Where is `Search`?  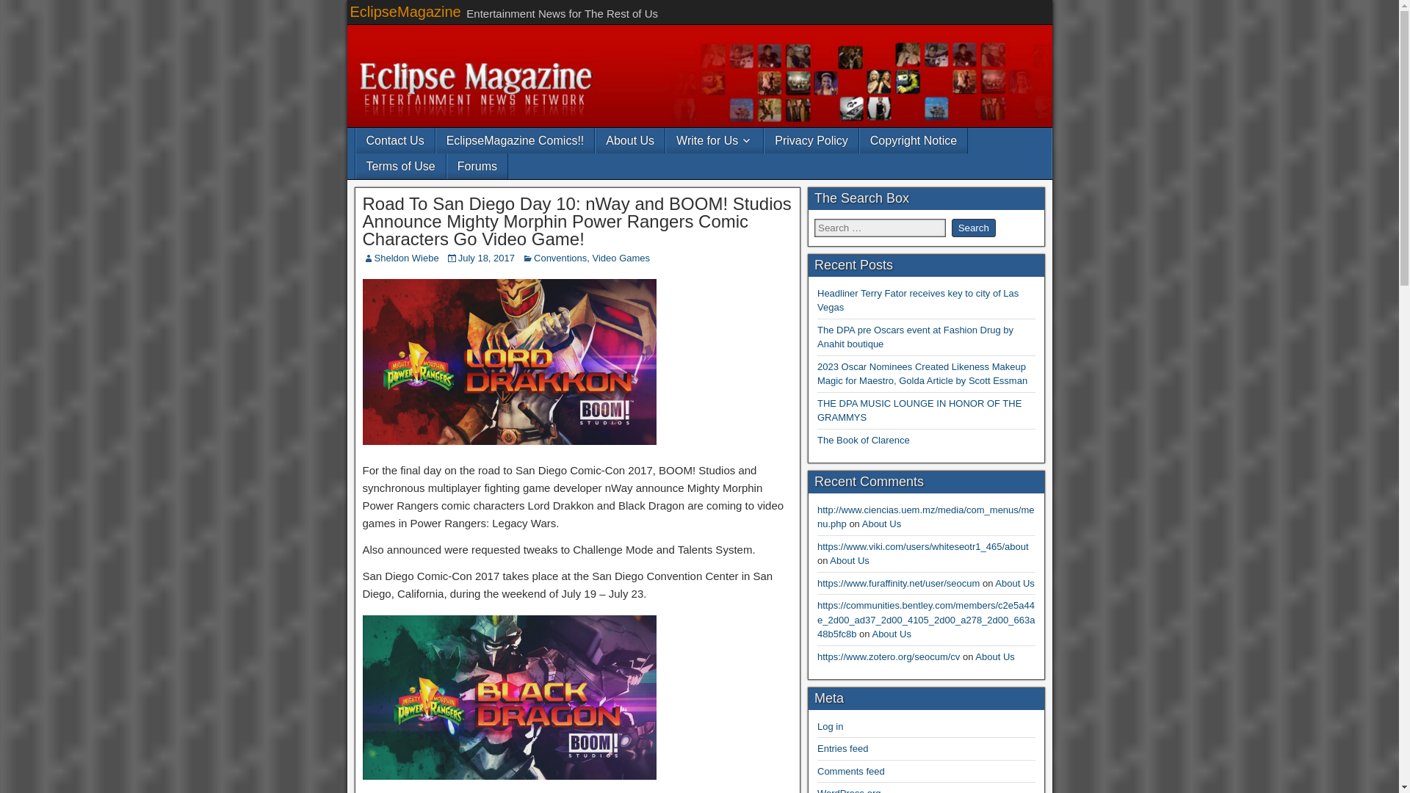
Search is located at coordinates (974, 228).